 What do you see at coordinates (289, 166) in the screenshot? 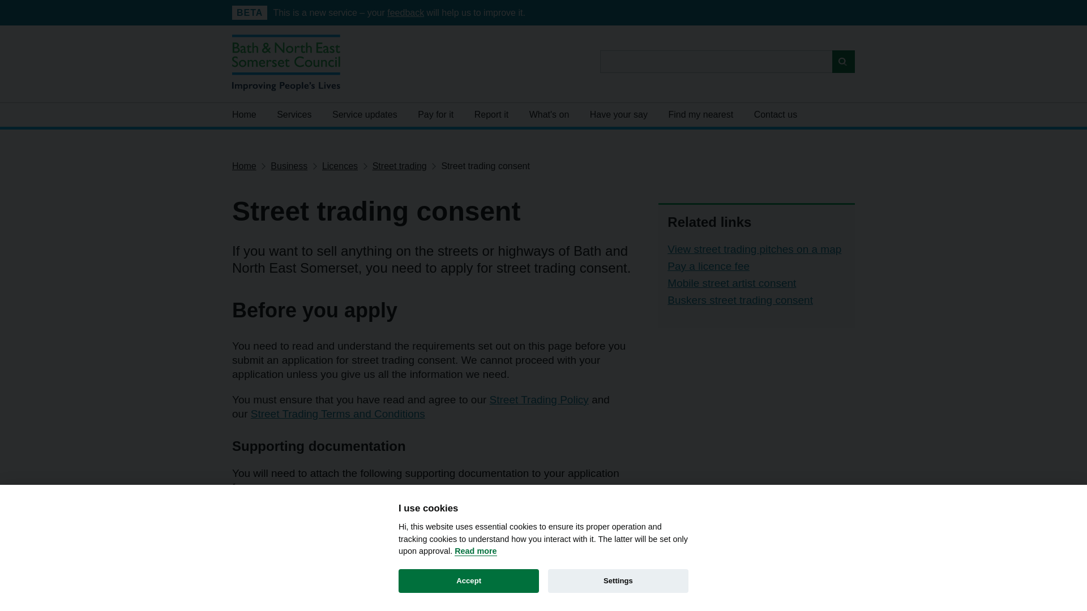
I see `Business` at bounding box center [289, 166].